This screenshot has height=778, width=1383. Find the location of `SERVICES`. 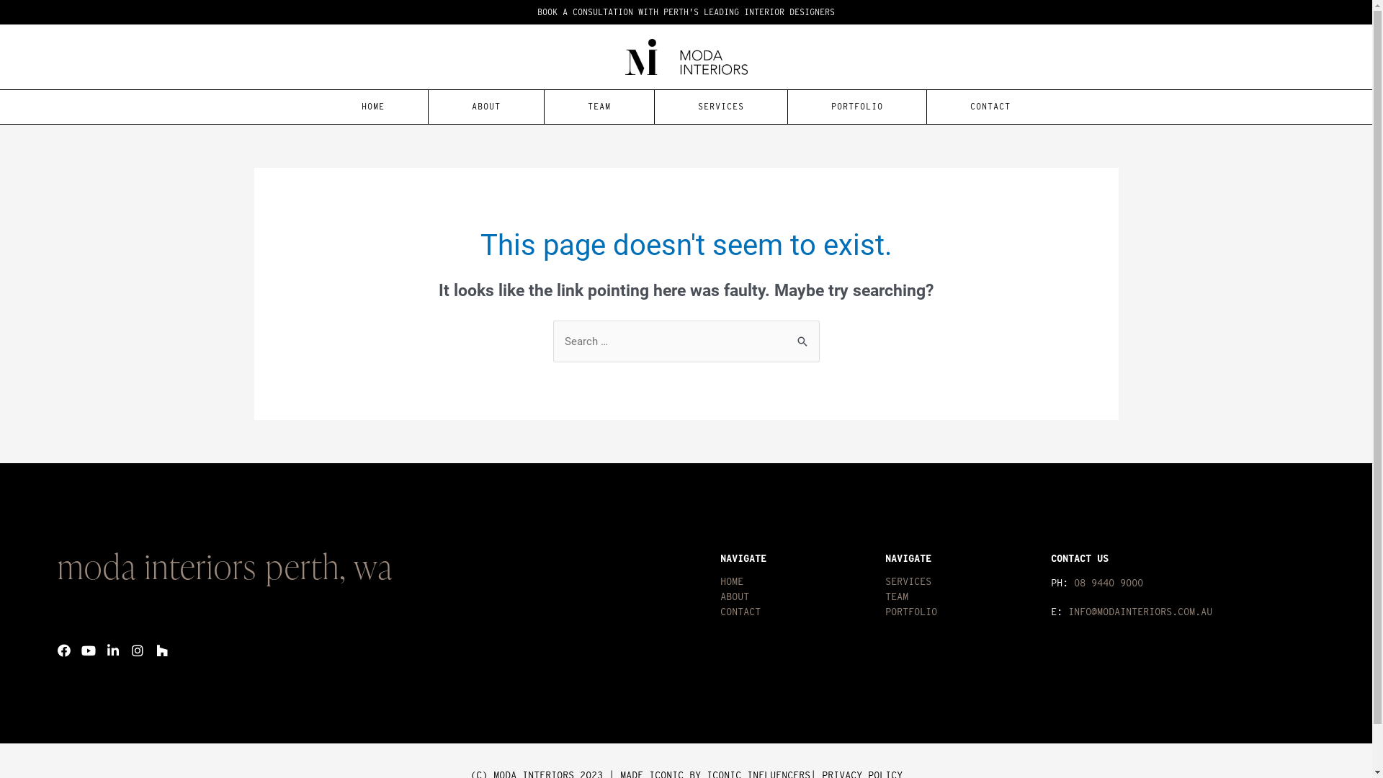

SERVICES is located at coordinates (720, 107).